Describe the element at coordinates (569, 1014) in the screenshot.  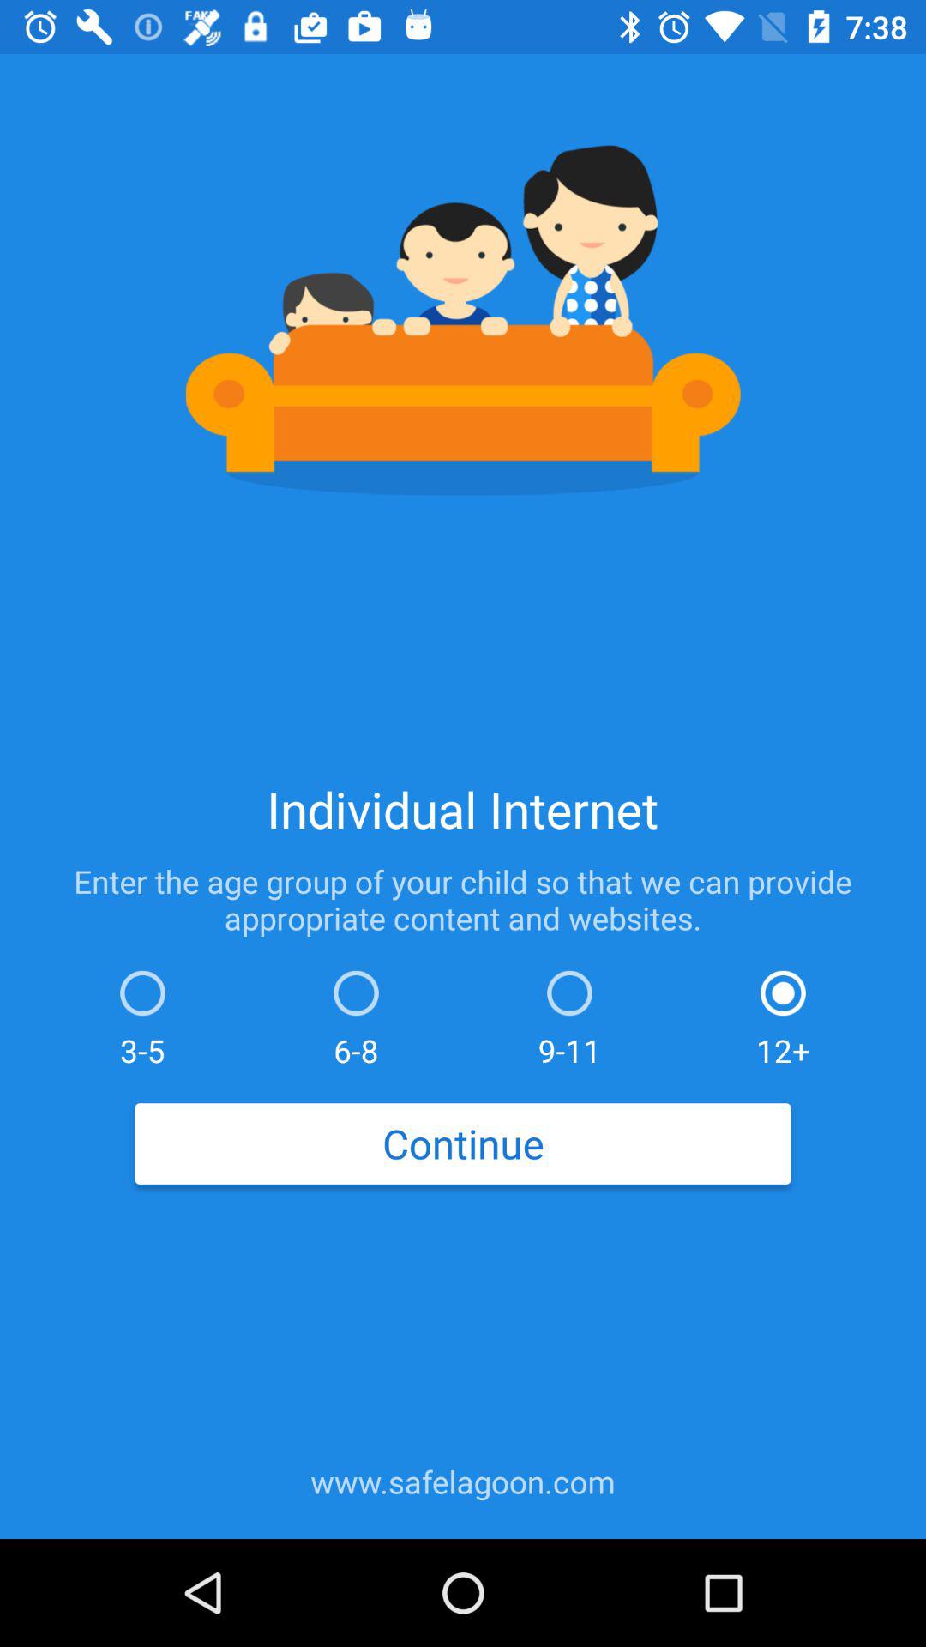
I see `swipe until 9-11 icon` at that location.